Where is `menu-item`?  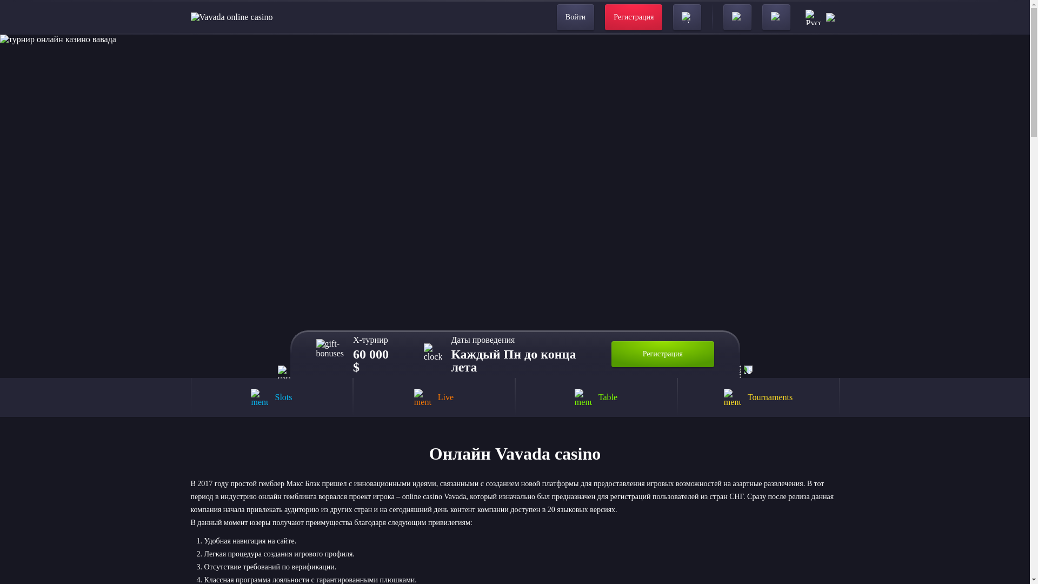 menu-item is located at coordinates (583, 397).